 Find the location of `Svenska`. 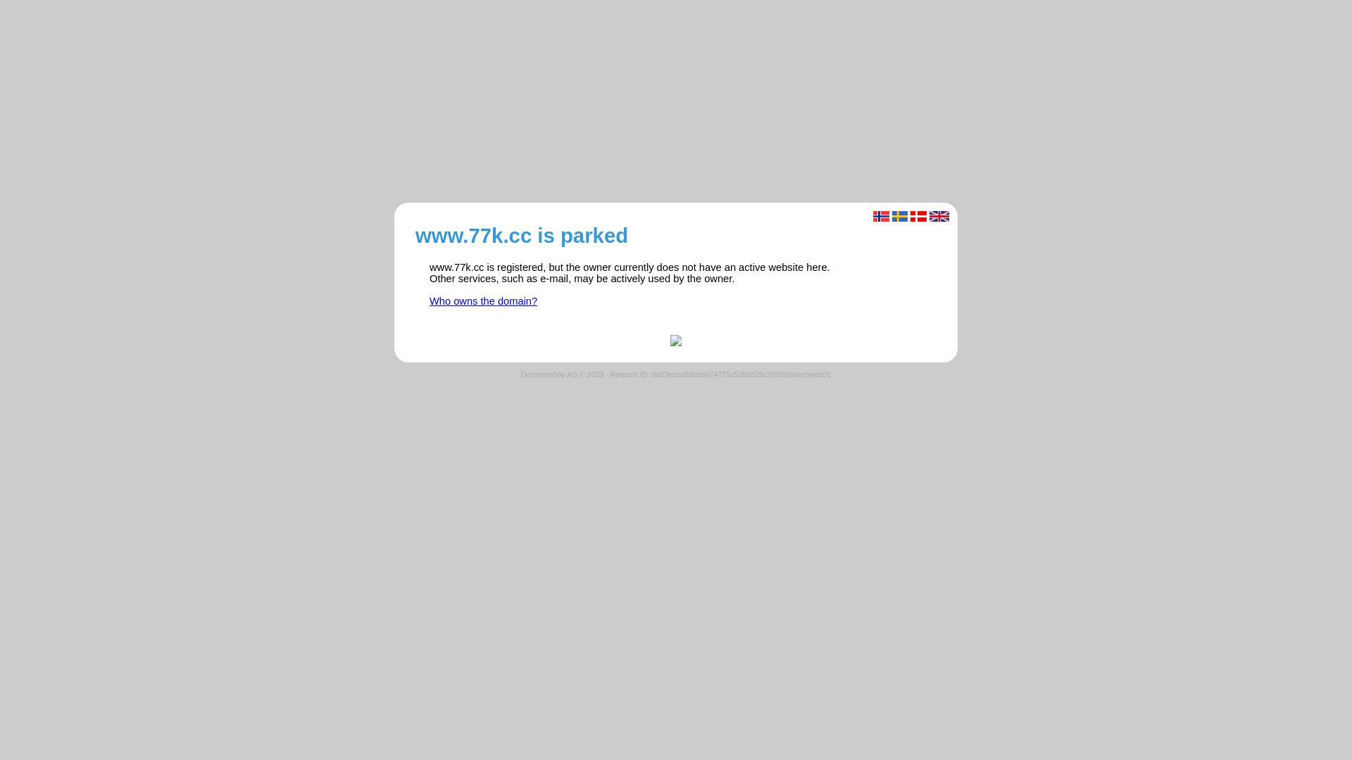

Svenska is located at coordinates (900, 217).